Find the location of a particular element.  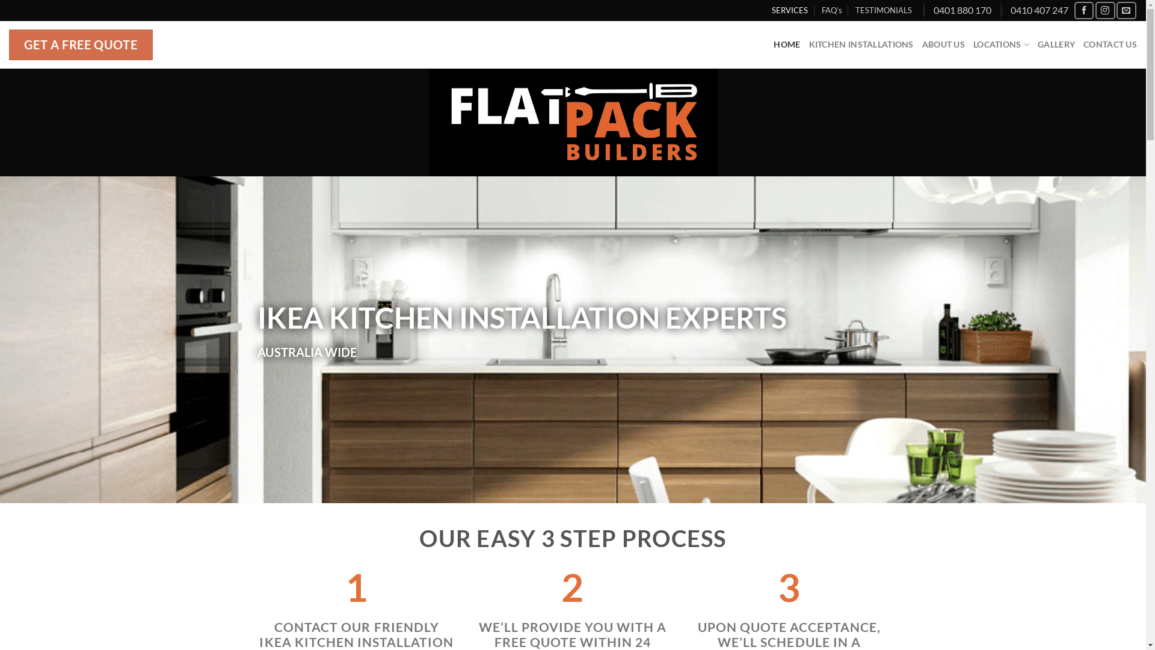

GET A FREE QUOTE is located at coordinates (81, 45).